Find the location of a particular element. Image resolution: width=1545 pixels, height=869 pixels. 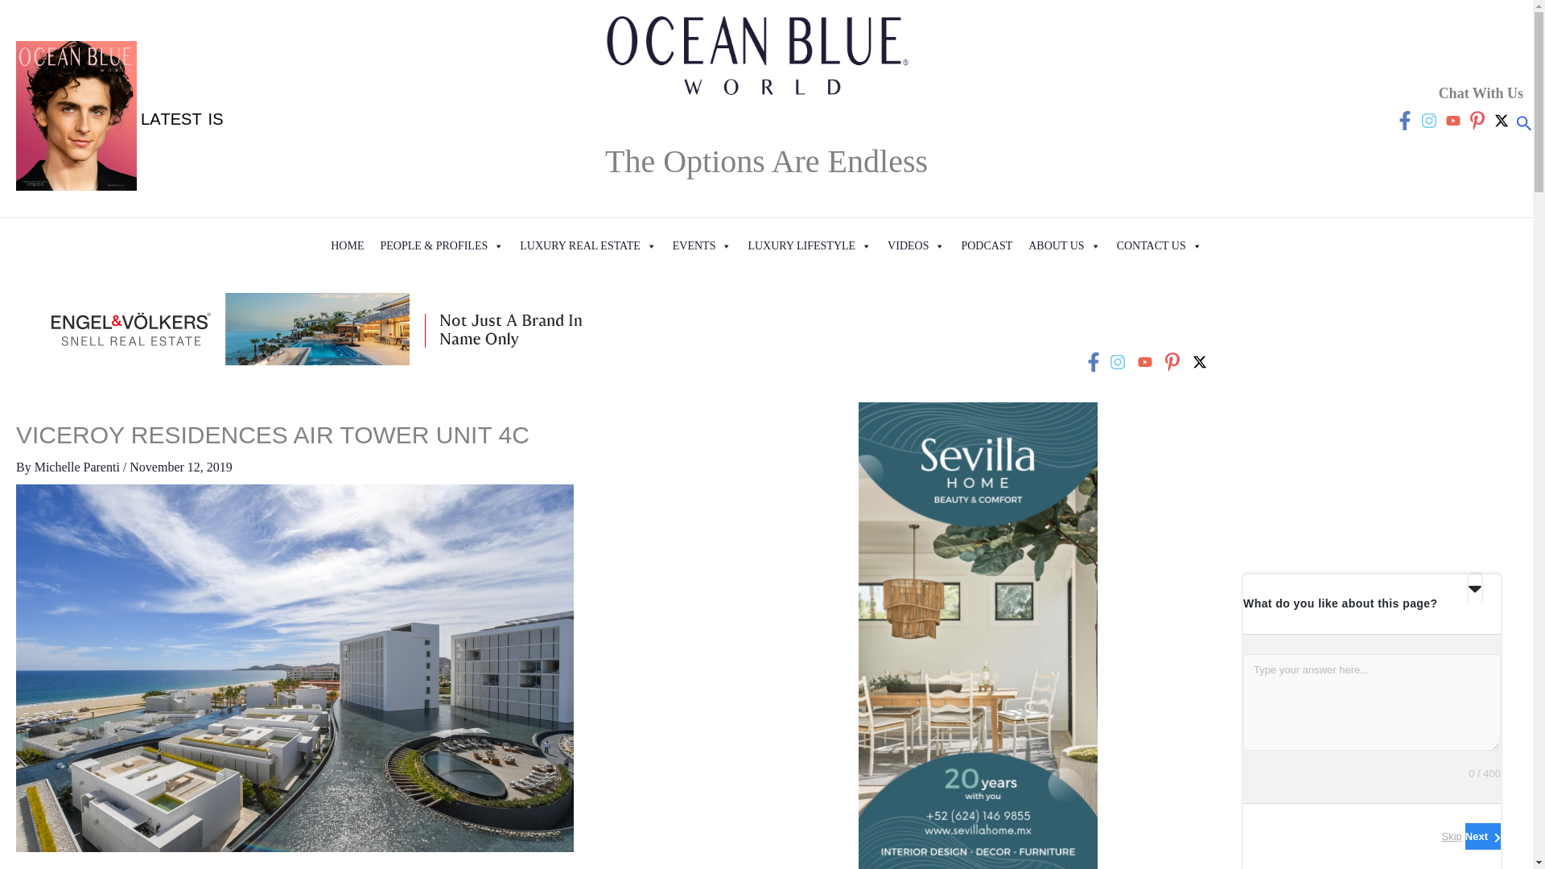

EVENTS is located at coordinates (702, 246).